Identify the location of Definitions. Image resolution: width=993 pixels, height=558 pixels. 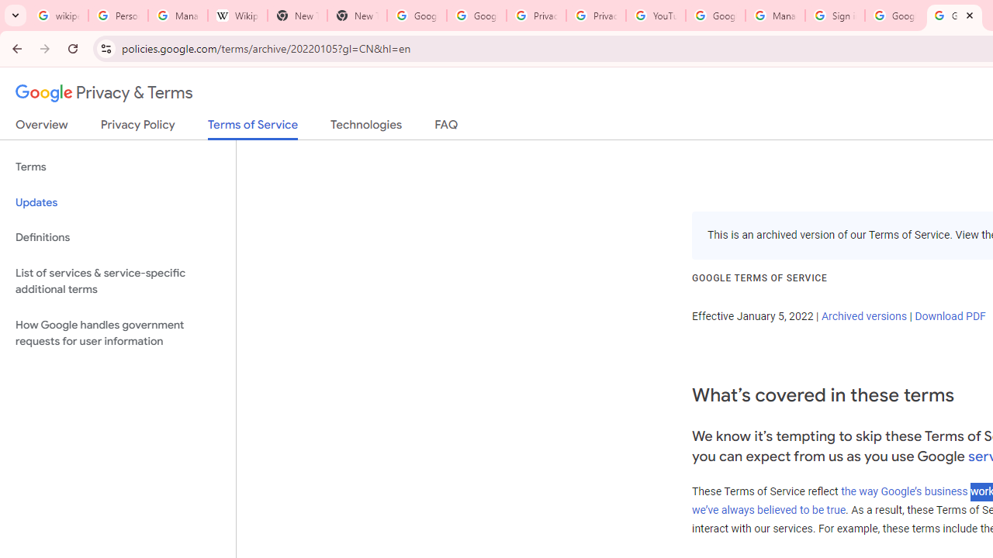
(118, 237).